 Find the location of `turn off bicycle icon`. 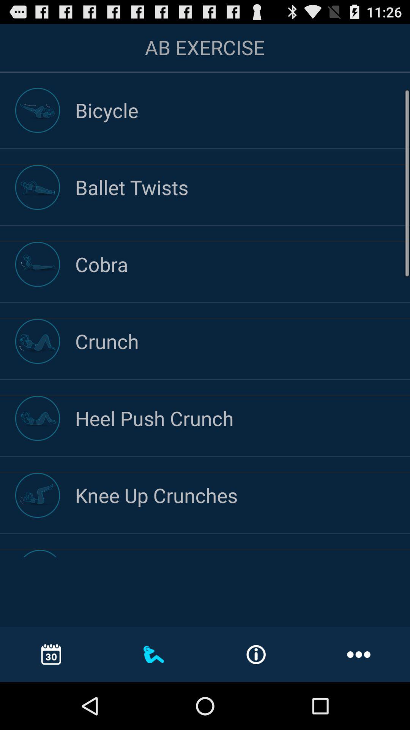

turn off bicycle icon is located at coordinates (243, 110).